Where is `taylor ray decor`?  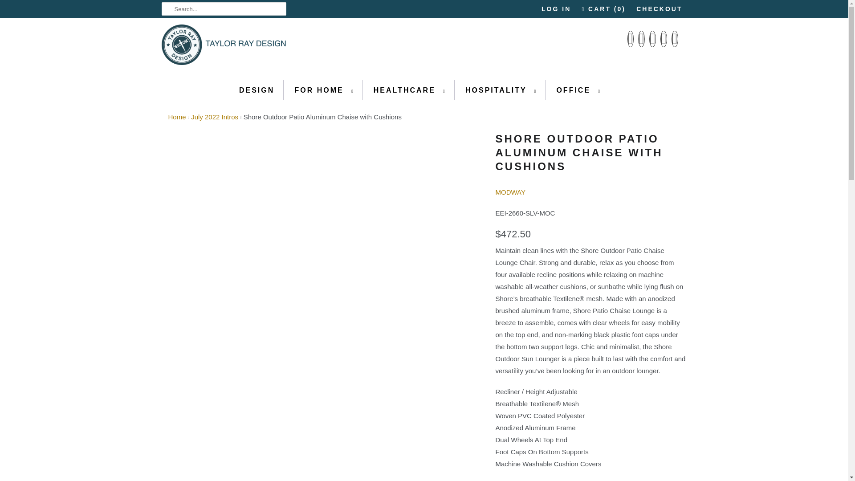
taylor ray decor is located at coordinates (177, 117).